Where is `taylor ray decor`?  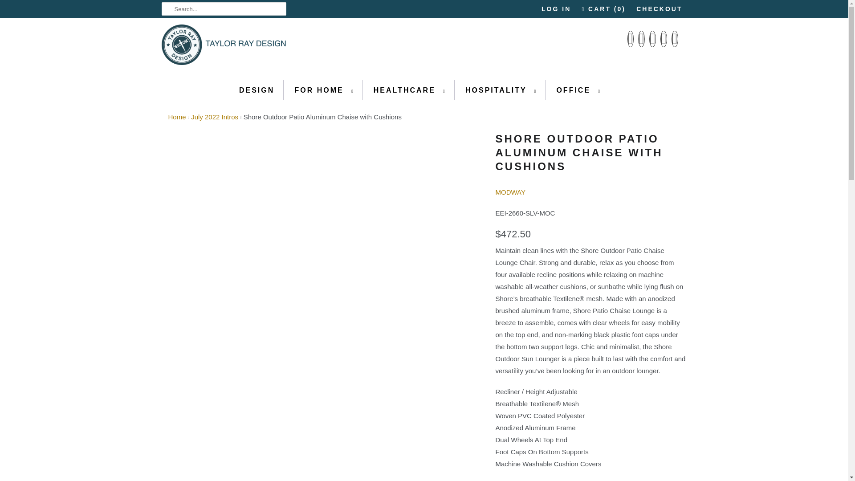
taylor ray decor is located at coordinates (177, 117).